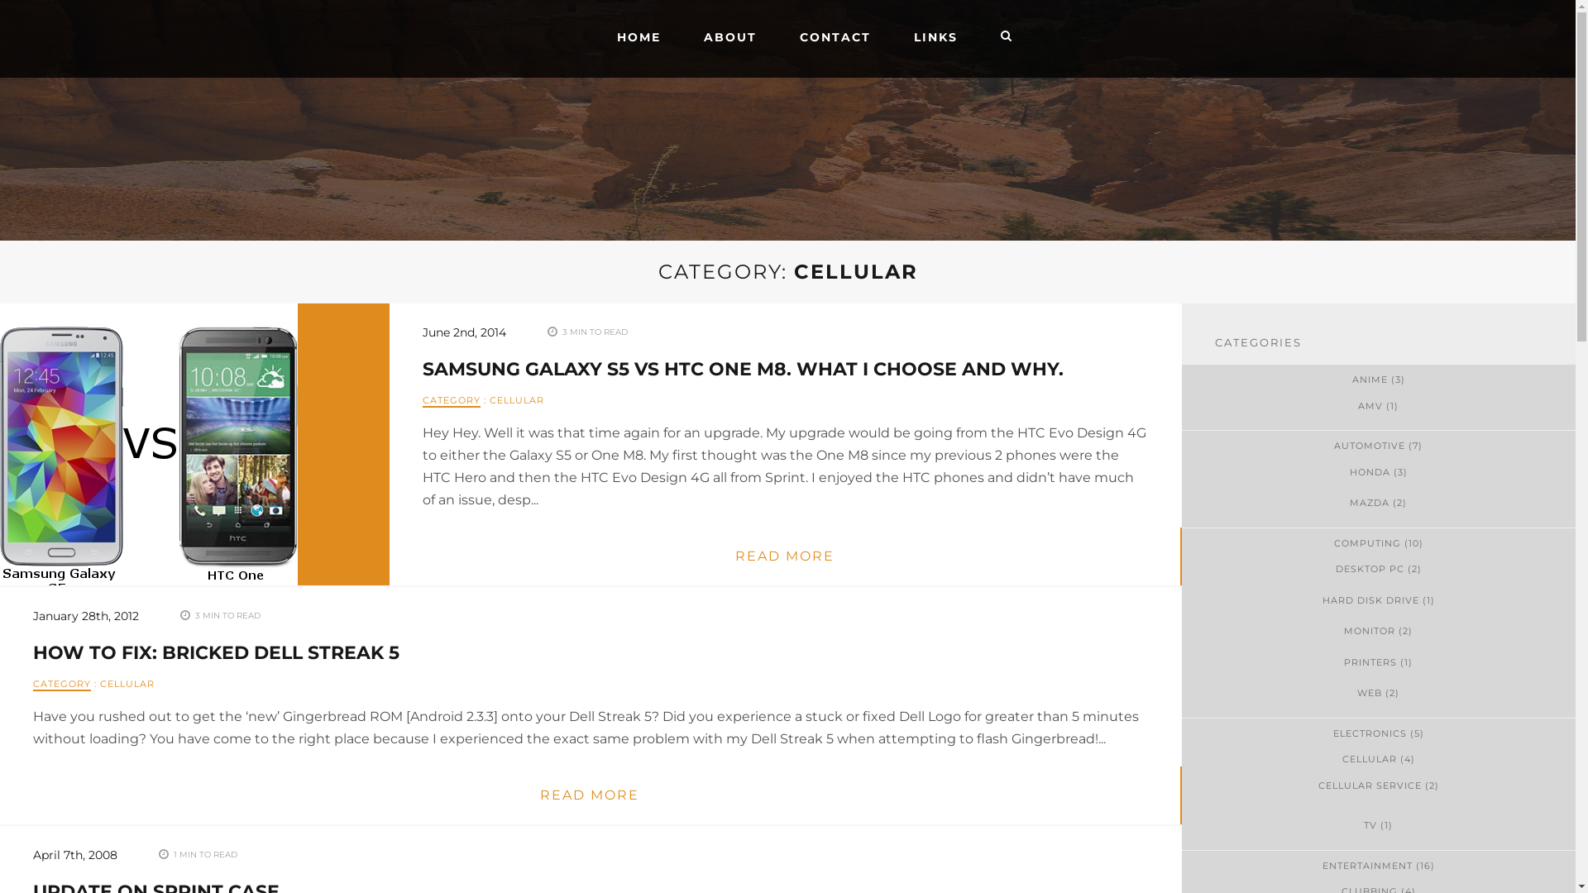 This screenshot has width=1588, height=893. What do you see at coordinates (1370, 733) in the screenshot?
I see `ELECTRONICS` at bounding box center [1370, 733].